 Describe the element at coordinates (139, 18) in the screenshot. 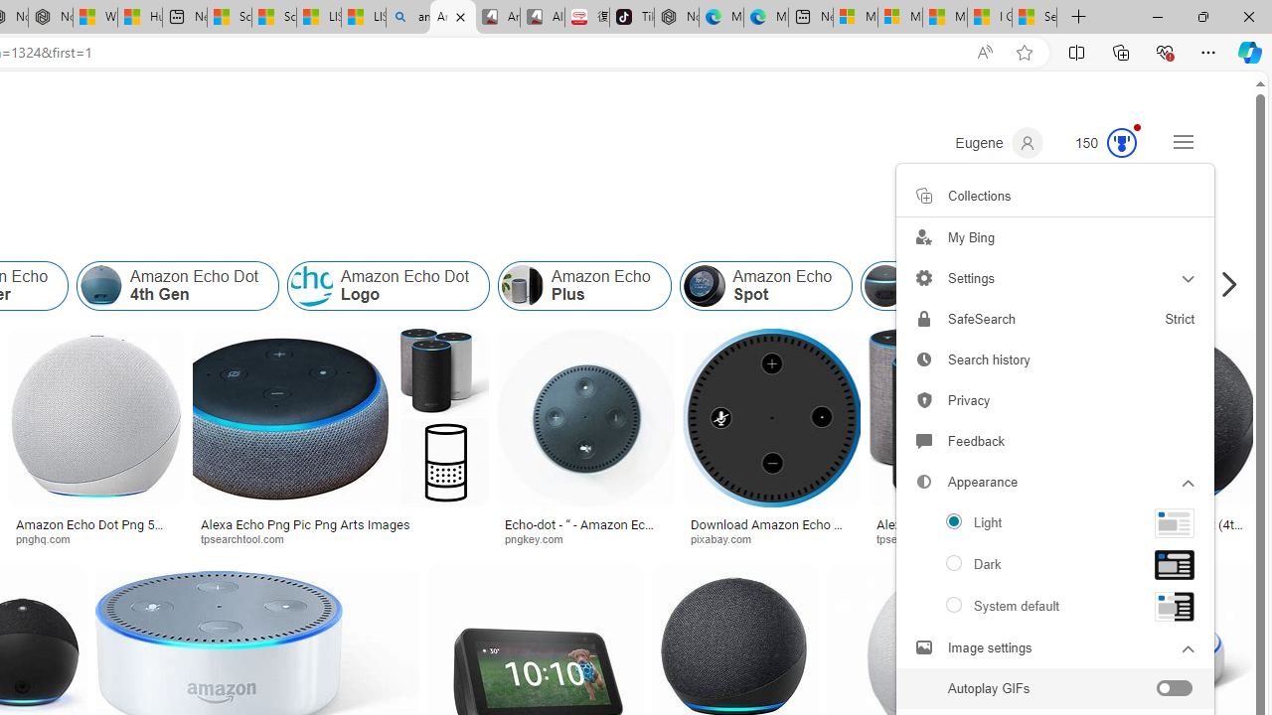

I see `Huge shark washes ashore at New York City beach | Watch` at that location.